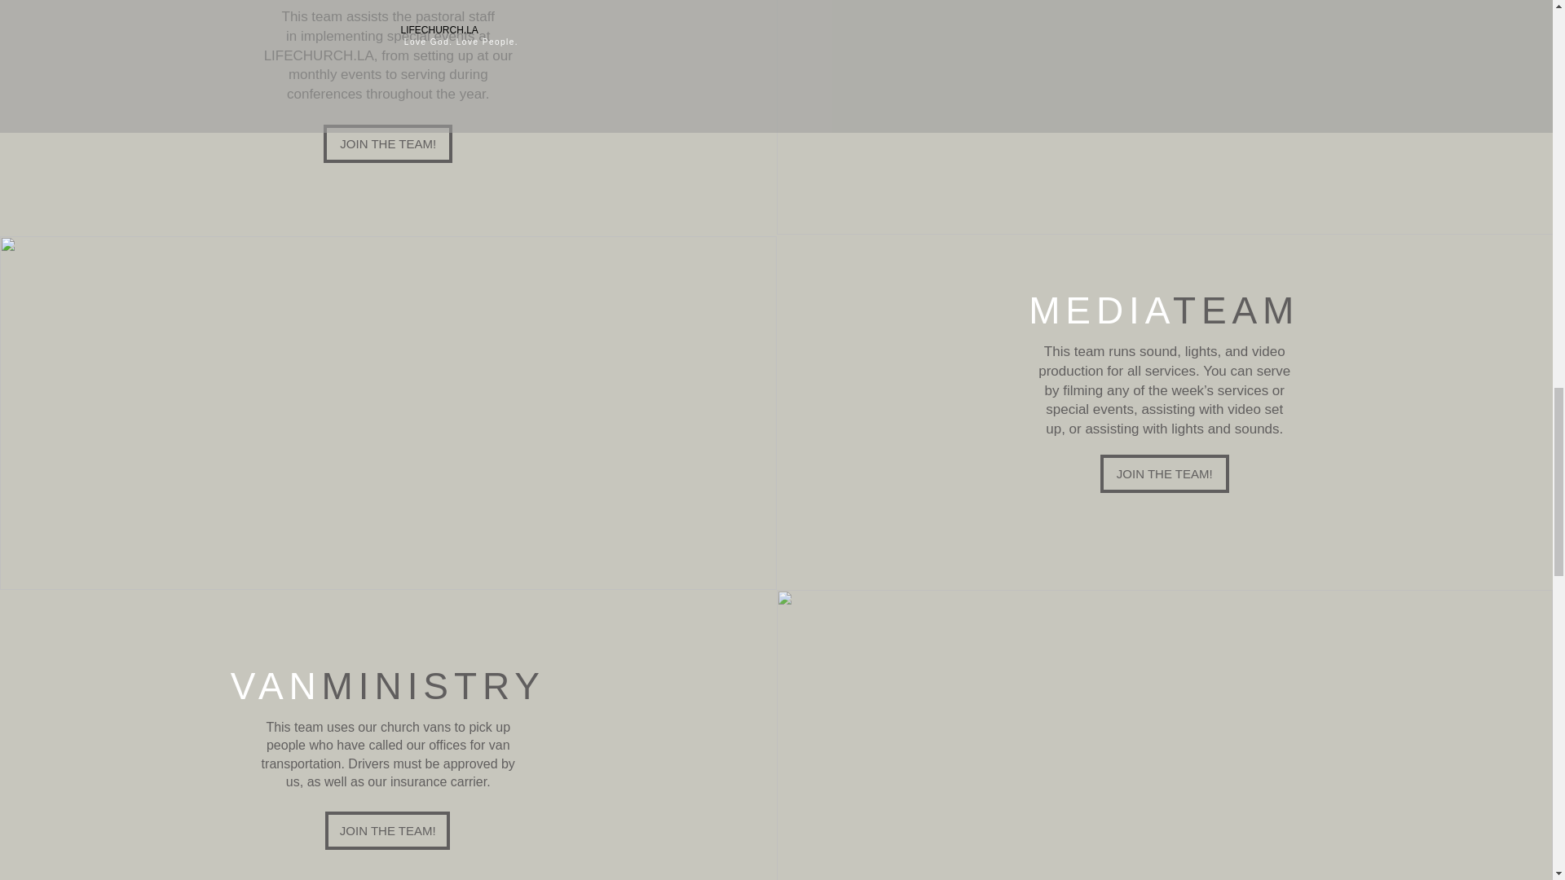 This screenshot has height=880, width=1565. What do you see at coordinates (1164, 473) in the screenshot?
I see `JOIN THE TEAM!` at bounding box center [1164, 473].